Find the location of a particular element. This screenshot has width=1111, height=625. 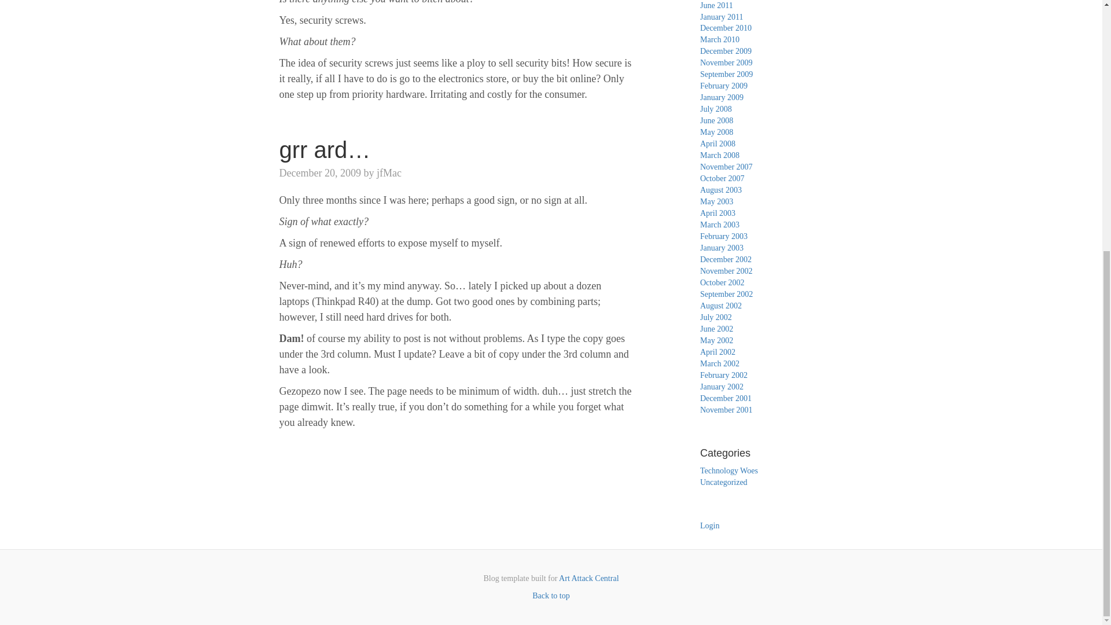

March 2010 is located at coordinates (720, 39).